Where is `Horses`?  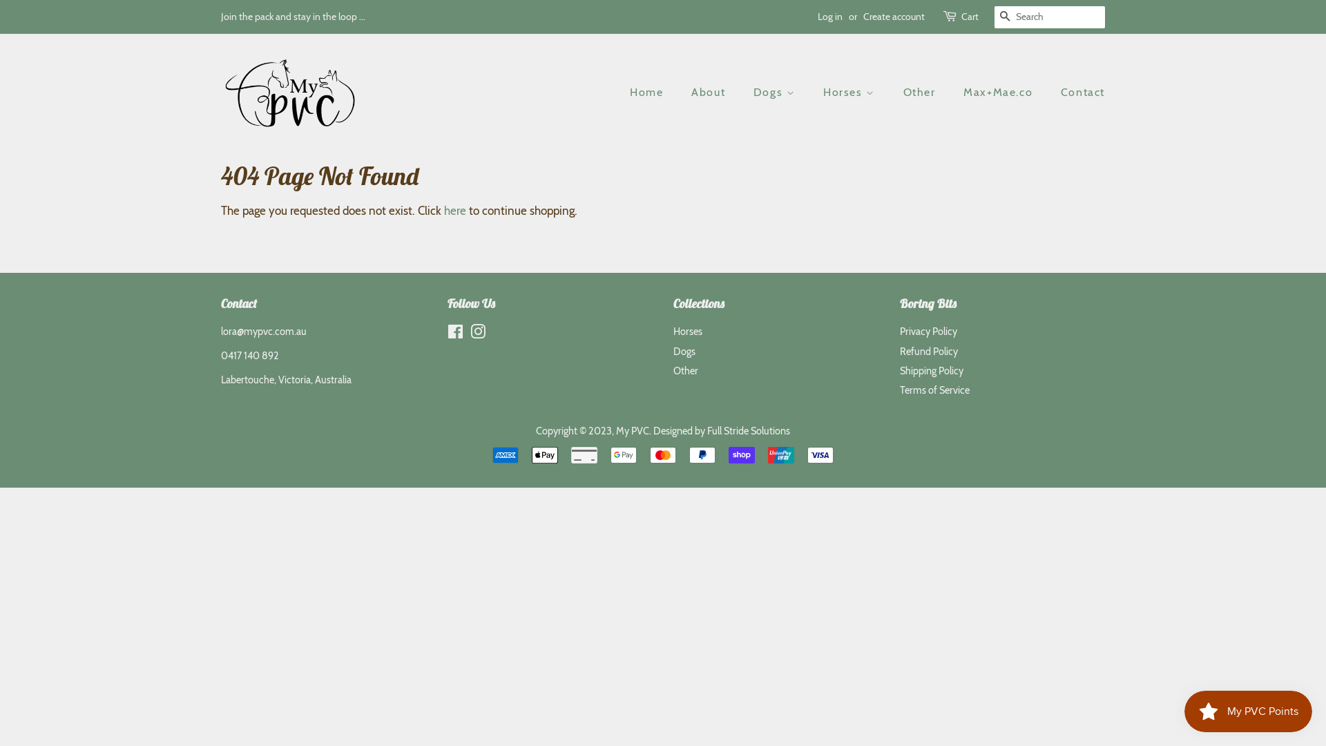 Horses is located at coordinates (851, 93).